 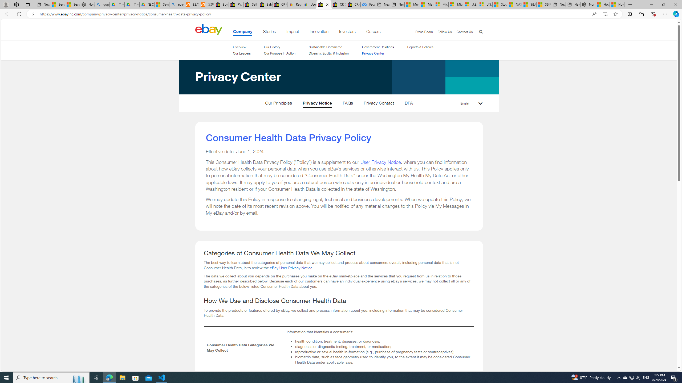 I want to click on Class: desktop, so click(x=209, y=30).